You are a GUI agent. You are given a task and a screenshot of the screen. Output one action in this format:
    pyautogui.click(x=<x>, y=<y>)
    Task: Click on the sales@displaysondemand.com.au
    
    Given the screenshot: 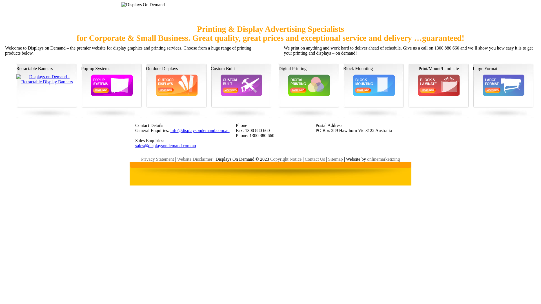 What is the action you would take?
    pyautogui.click(x=166, y=146)
    